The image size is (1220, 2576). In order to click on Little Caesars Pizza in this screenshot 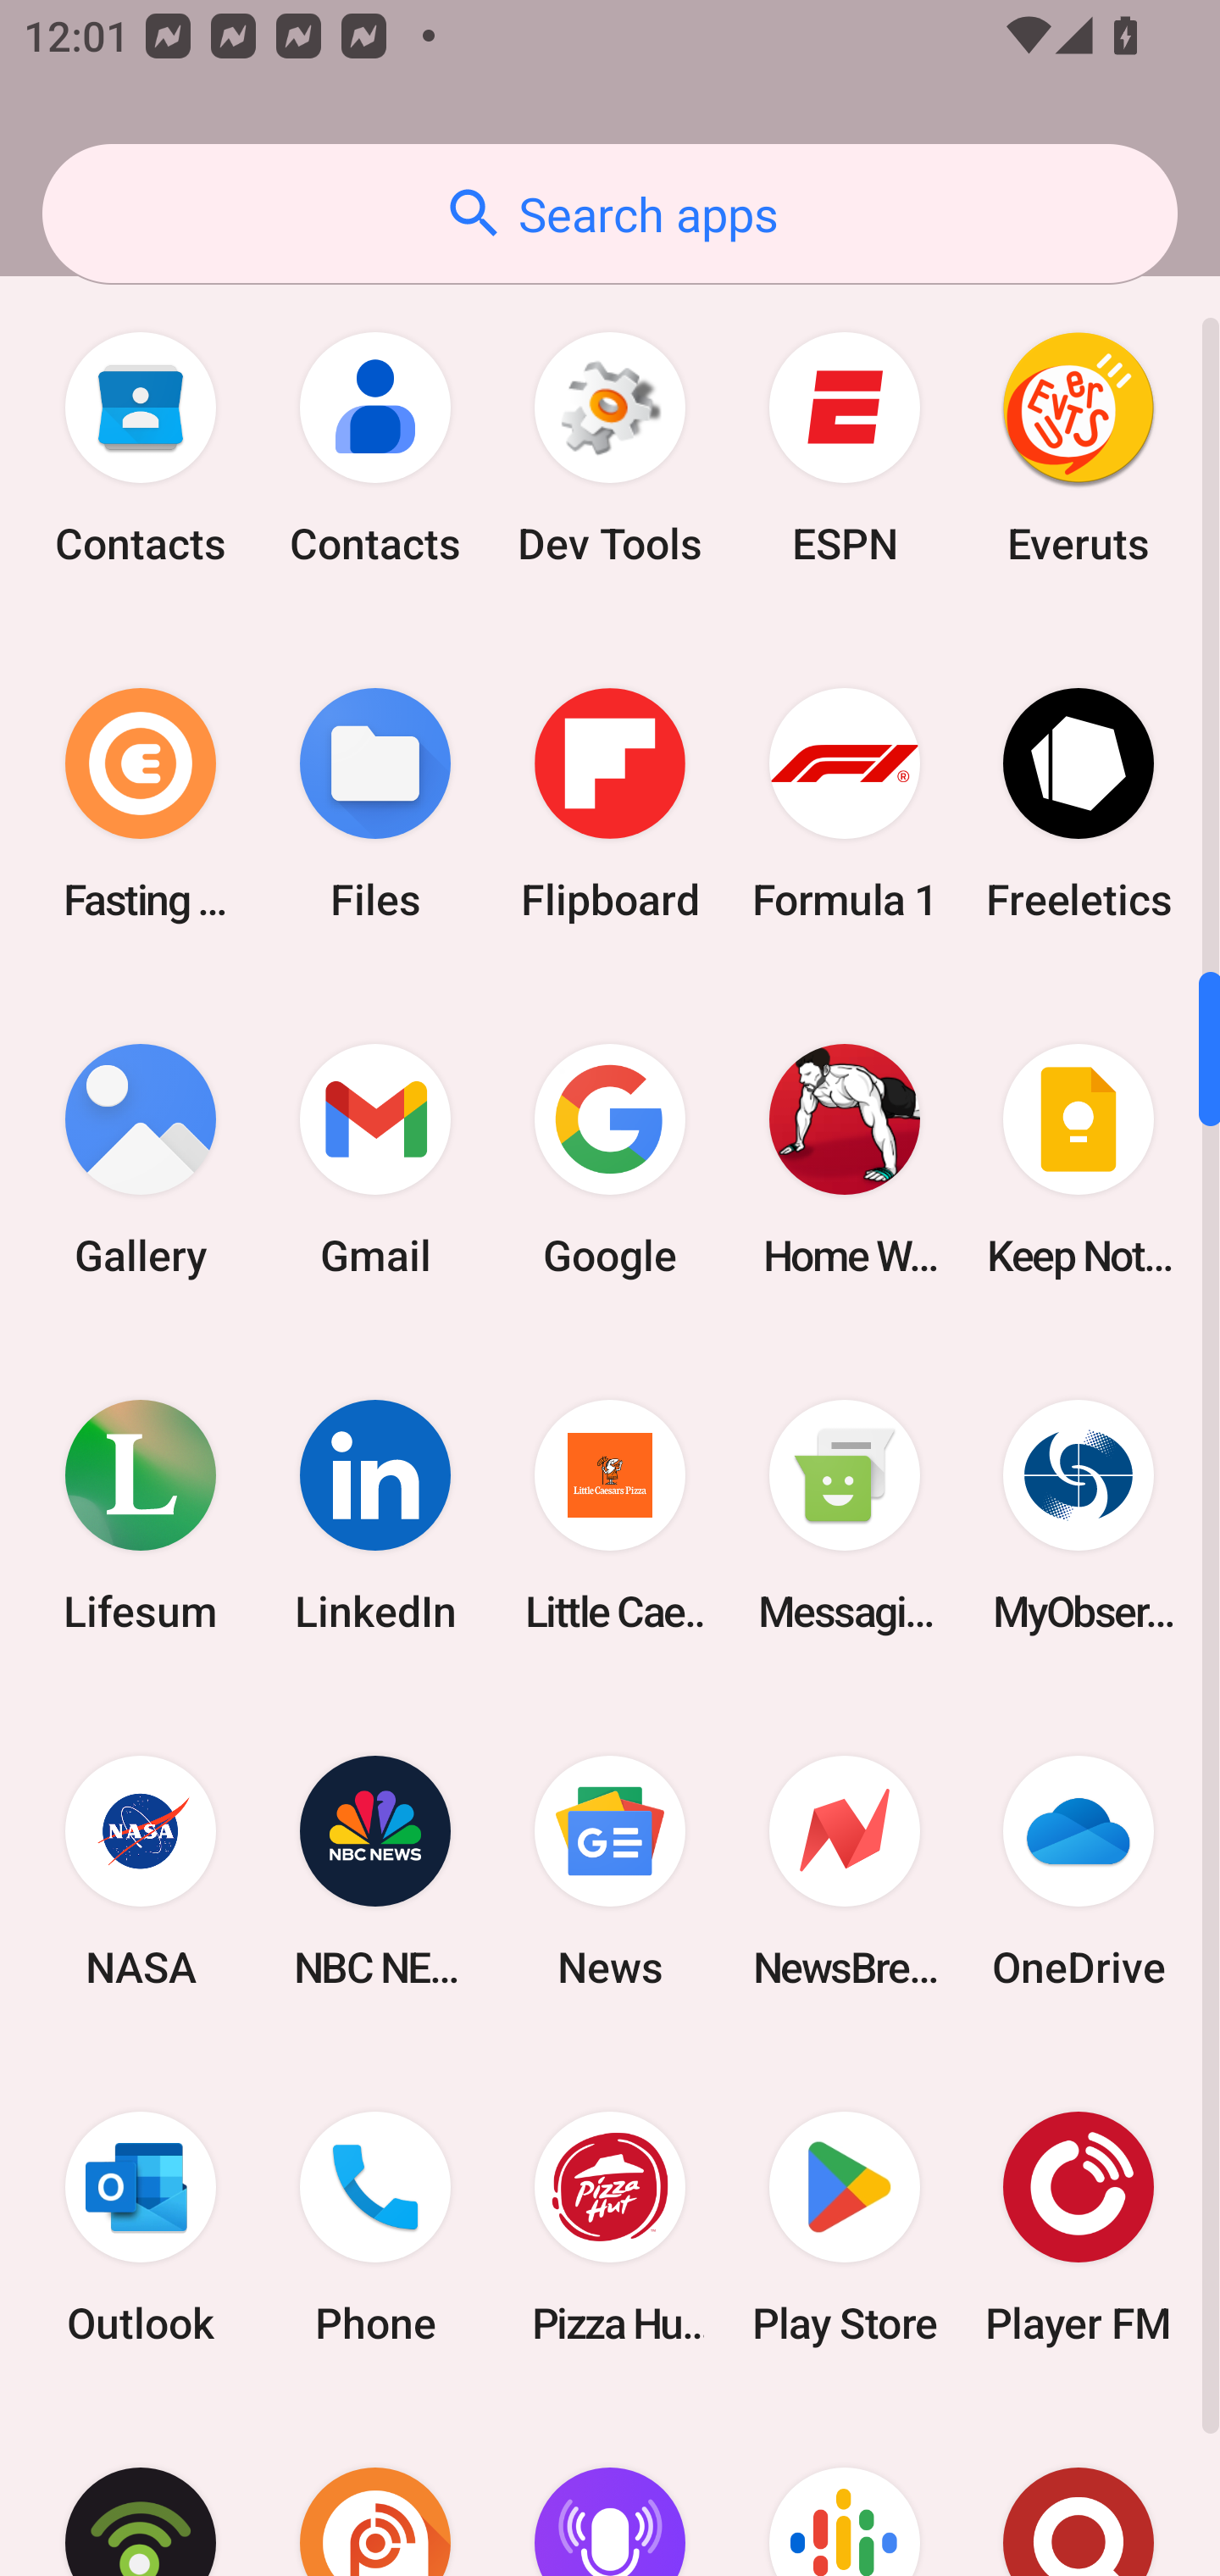, I will do `click(610, 1515)`.